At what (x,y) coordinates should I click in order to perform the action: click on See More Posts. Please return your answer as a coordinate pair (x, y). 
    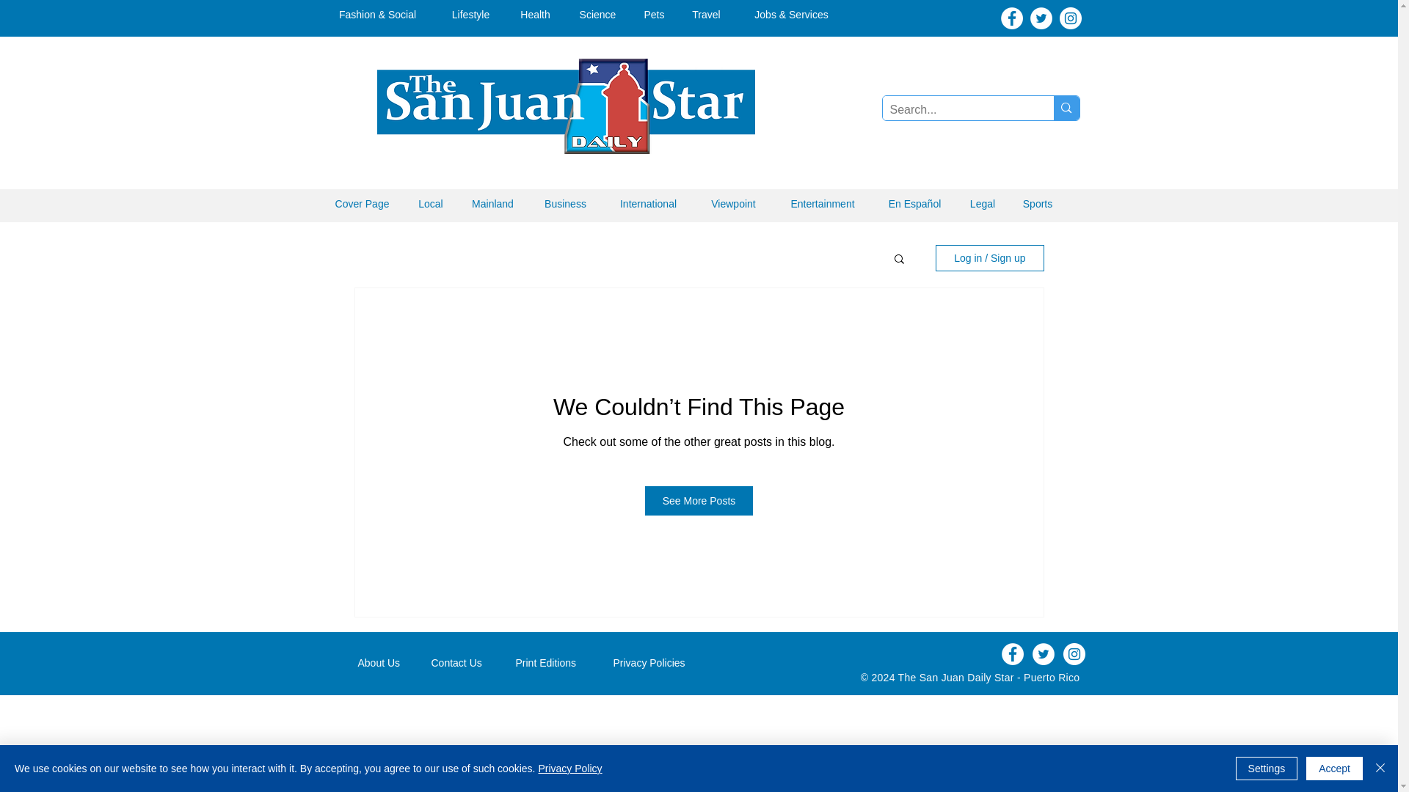
    Looking at the image, I should click on (699, 501).